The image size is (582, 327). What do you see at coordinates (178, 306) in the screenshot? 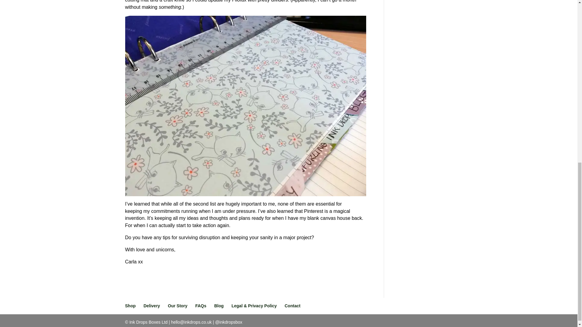
I see `Our Story` at bounding box center [178, 306].